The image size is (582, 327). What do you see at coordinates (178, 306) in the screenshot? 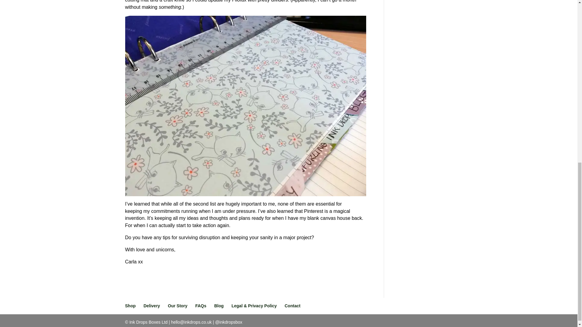
I see `Our Story` at bounding box center [178, 306].